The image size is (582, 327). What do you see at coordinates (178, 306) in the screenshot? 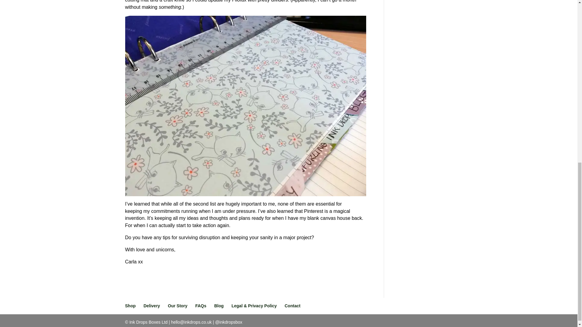
I see `Our Story` at bounding box center [178, 306].